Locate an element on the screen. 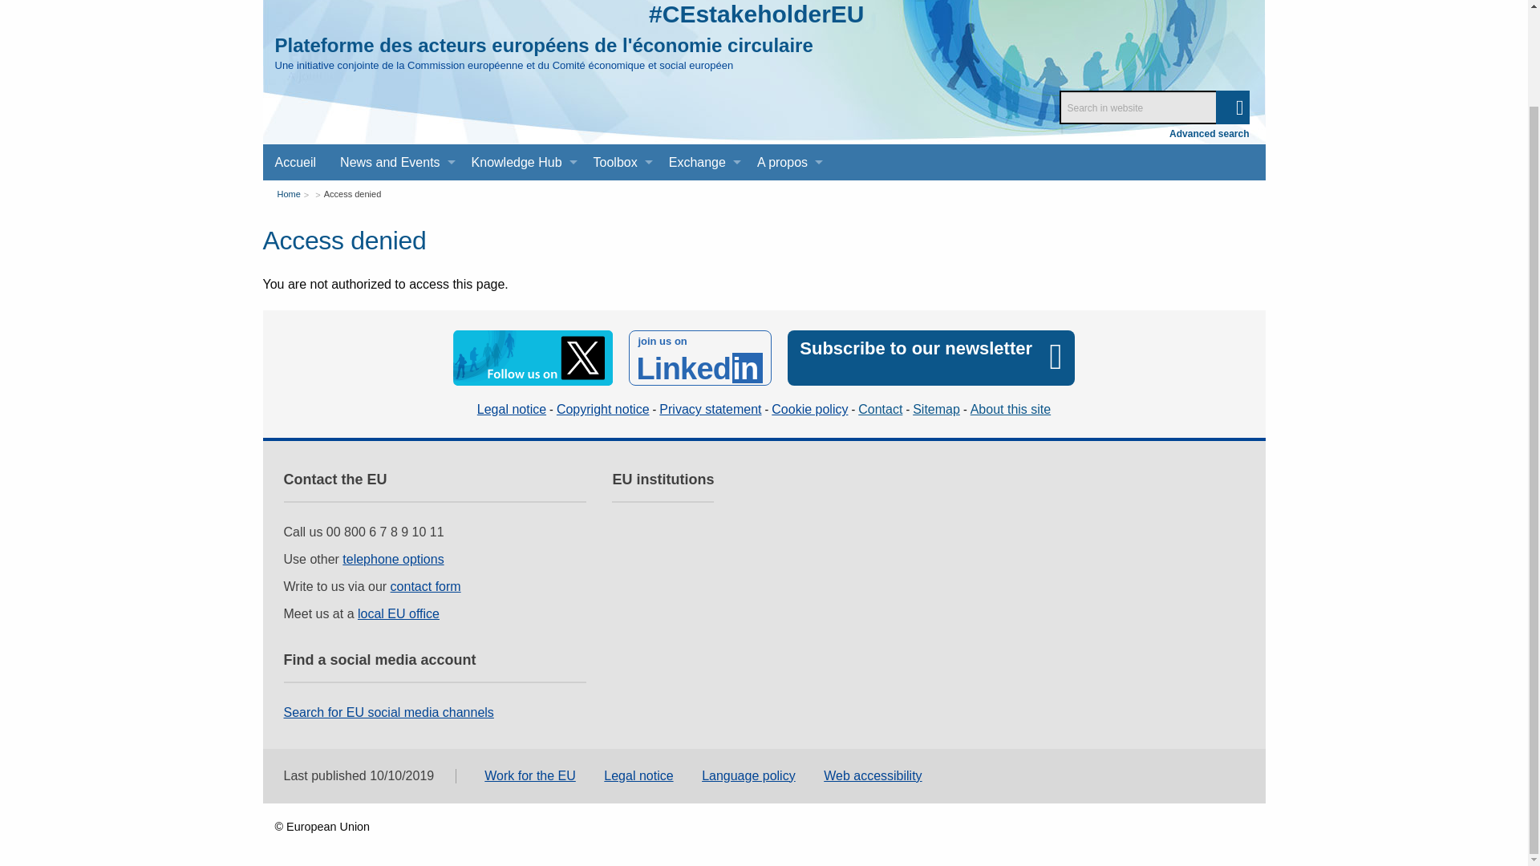  search the database is located at coordinates (1232, 107).